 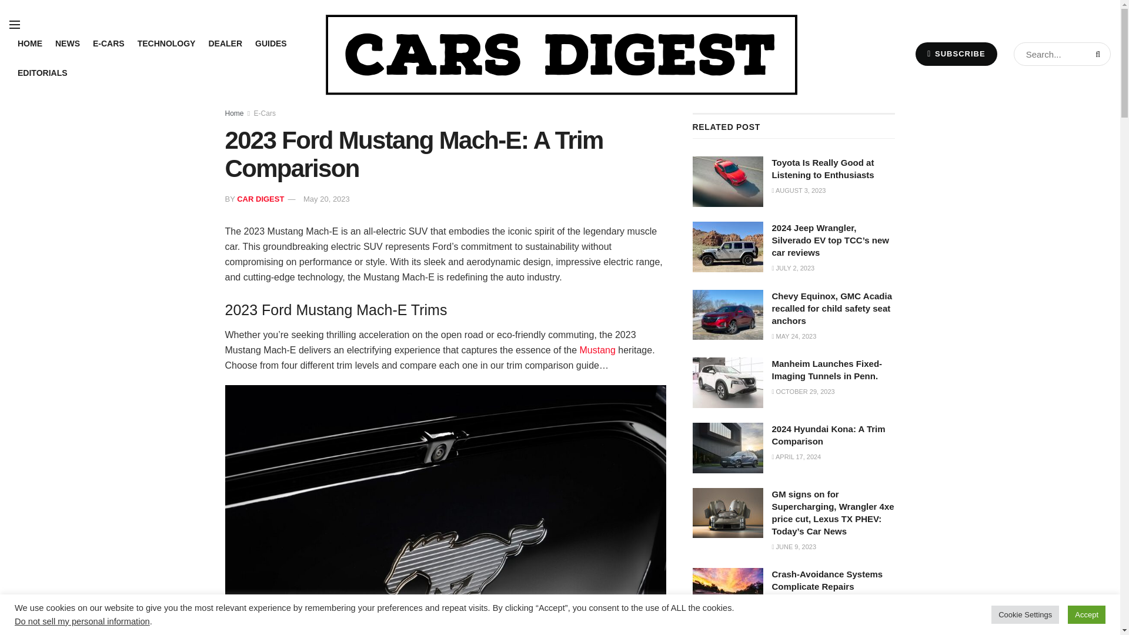 I want to click on SUBSCRIBE, so click(x=956, y=54).